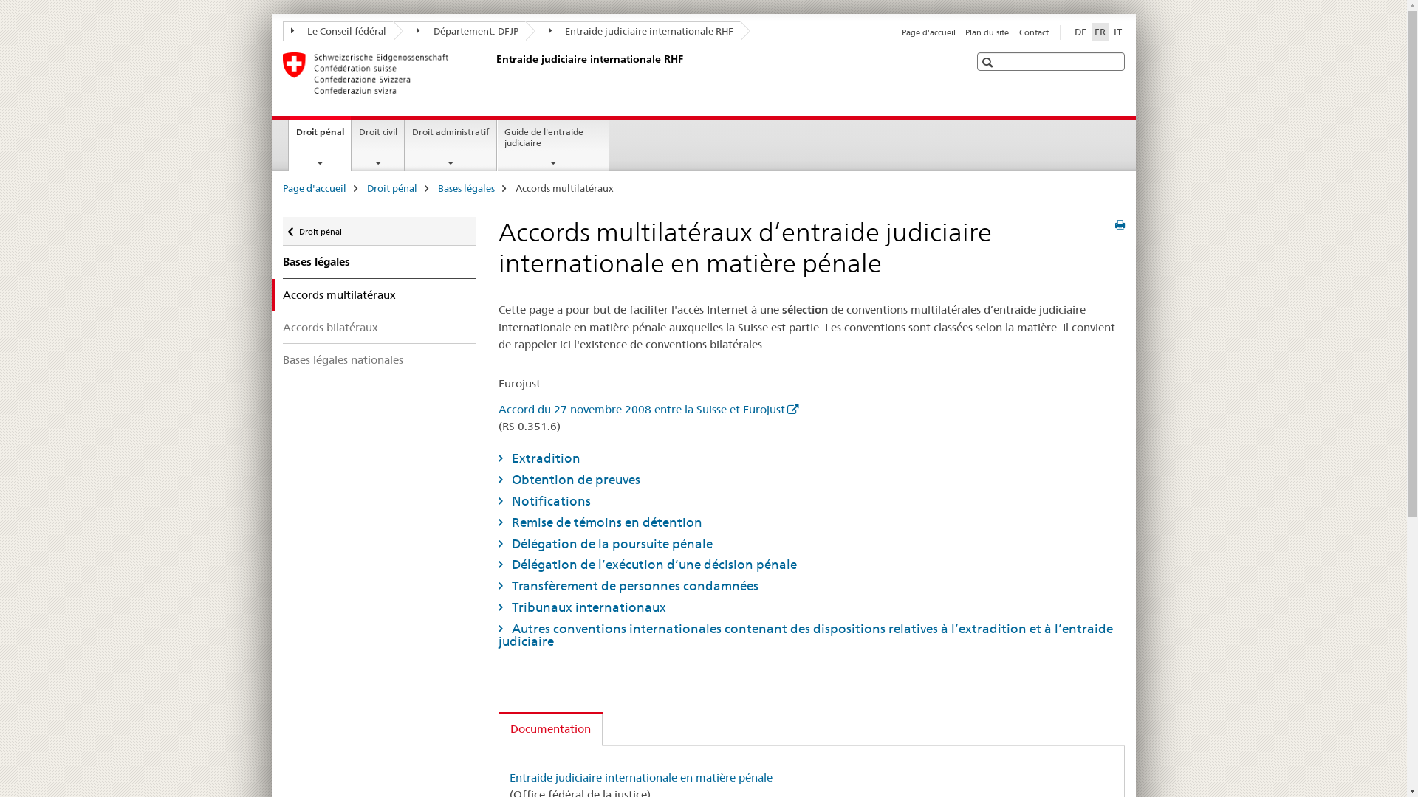  What do you see at coordinates (314, 188) in the screenshot?
I see `Page d'accueil` at bounding box center [314, 188].